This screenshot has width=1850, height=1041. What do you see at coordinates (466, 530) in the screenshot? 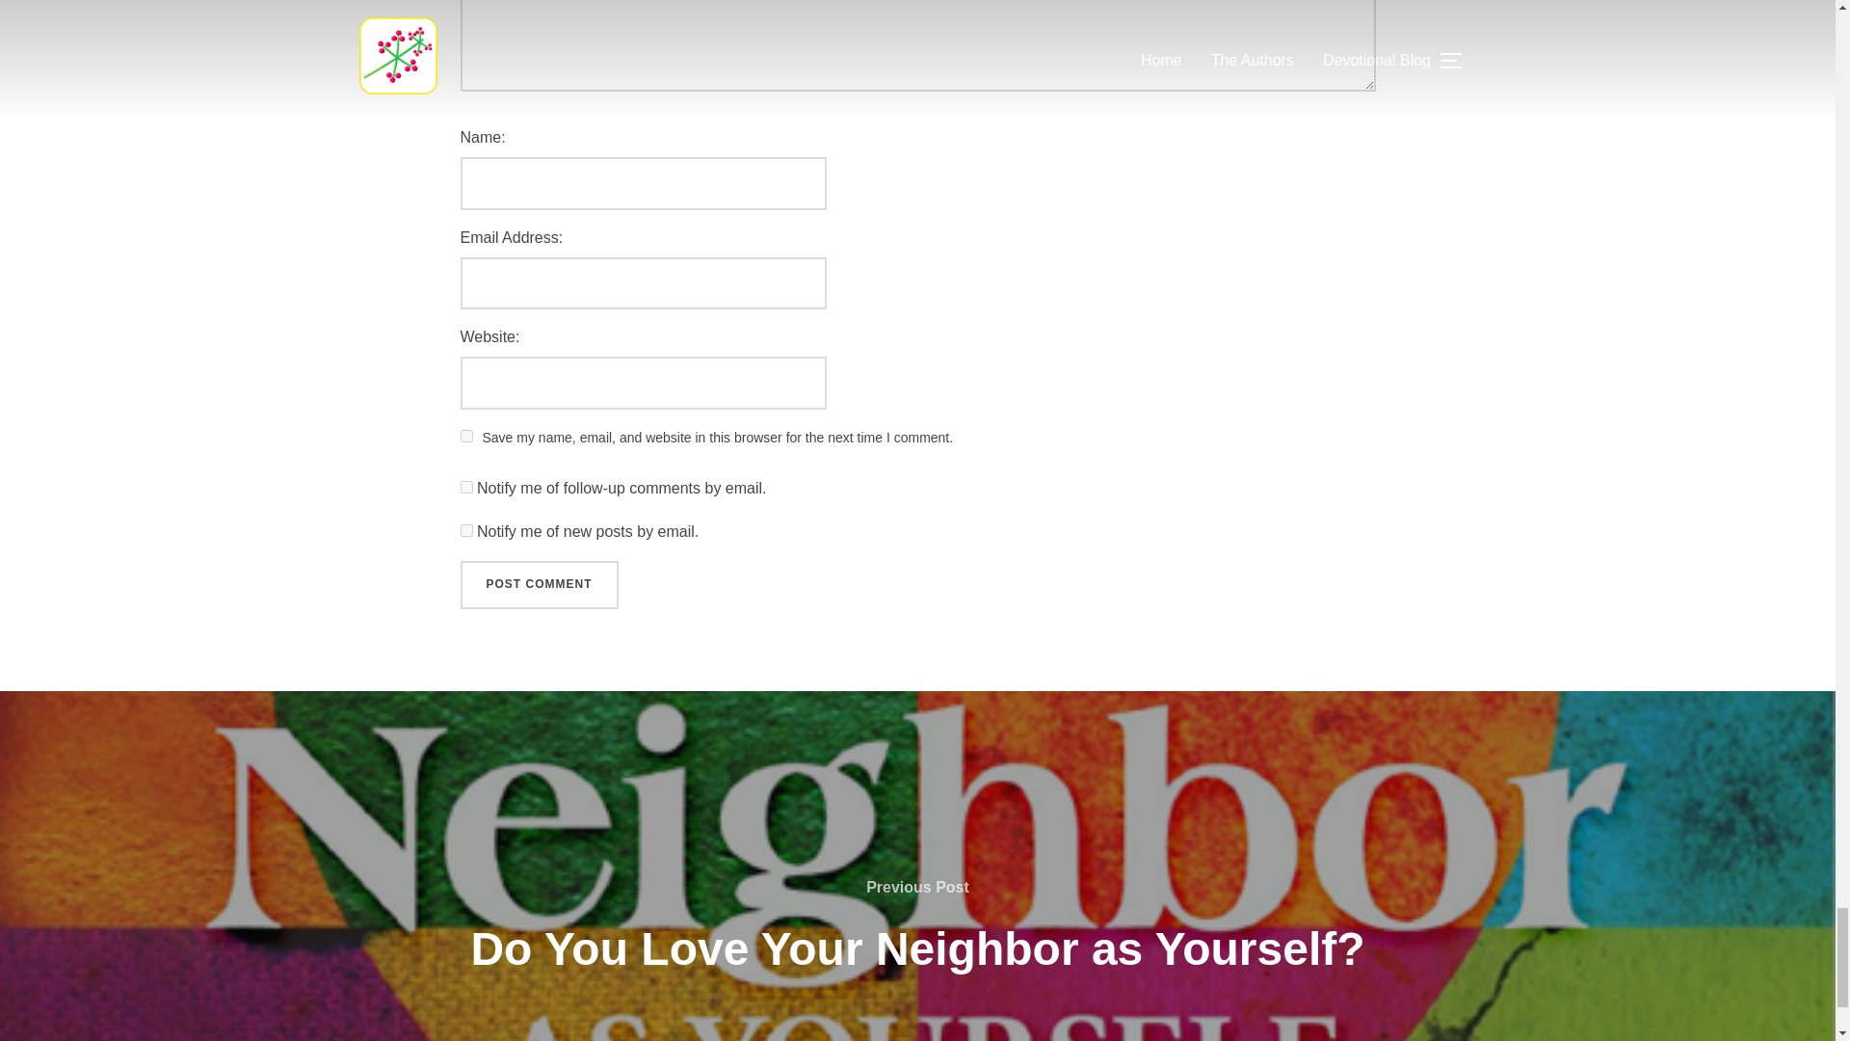
I see `subscribe` at bounding box center [466, 530].